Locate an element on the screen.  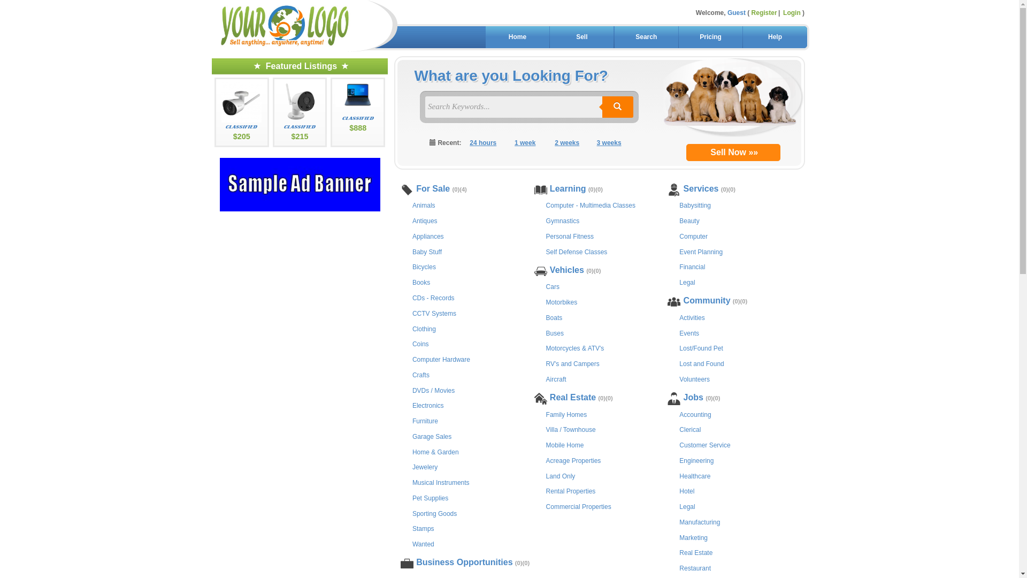
Babysitting is located at coordinates (695, 204).